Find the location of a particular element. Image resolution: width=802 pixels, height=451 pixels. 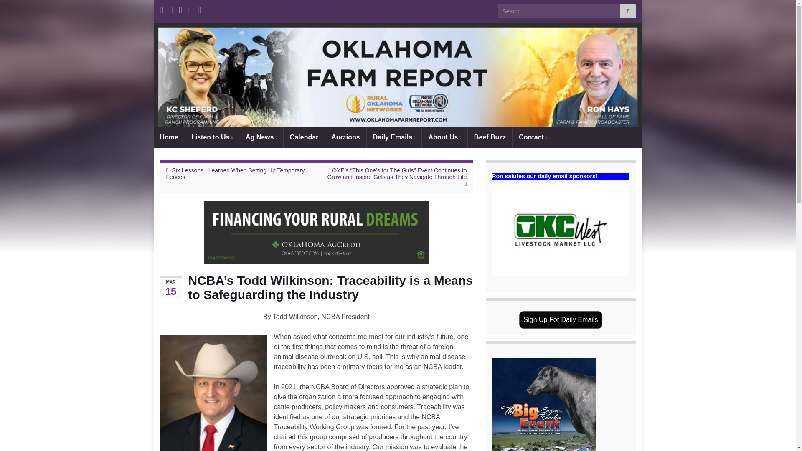

Auctions is located at coordinates (345, 137).